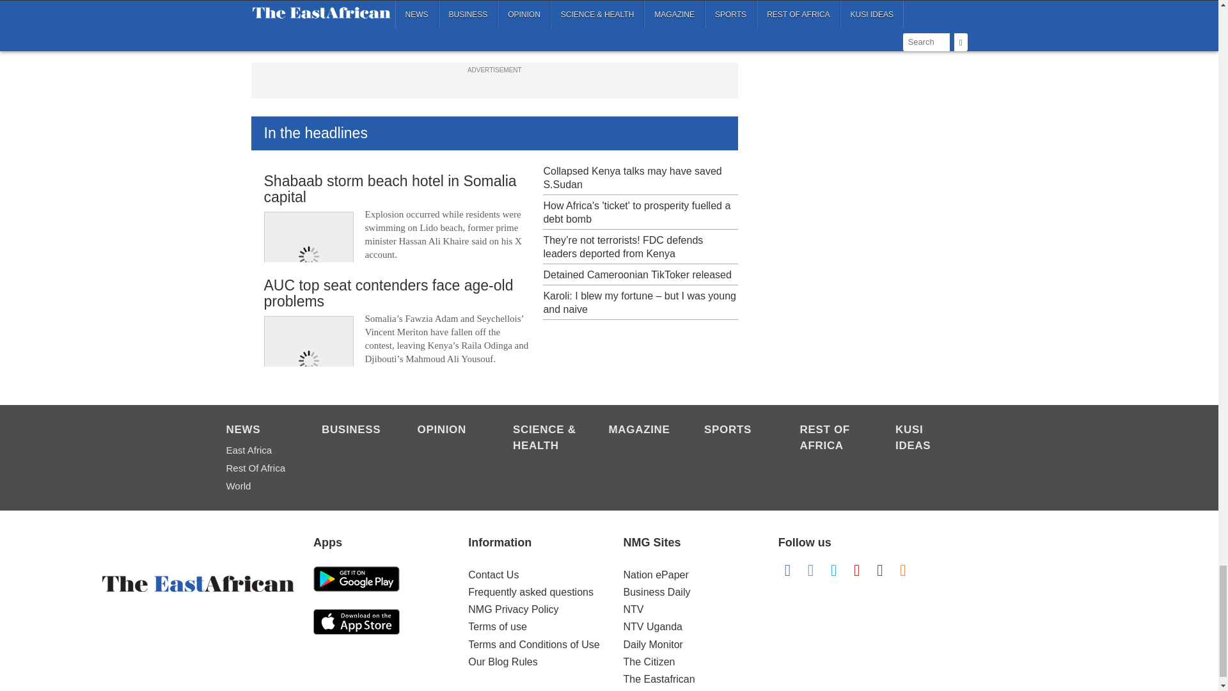 The image size is (1228, 691). What do you see at coordinates (530, 592) in the screenshot?
I see `Frequently asked questions` at bounding box center [530, 592].